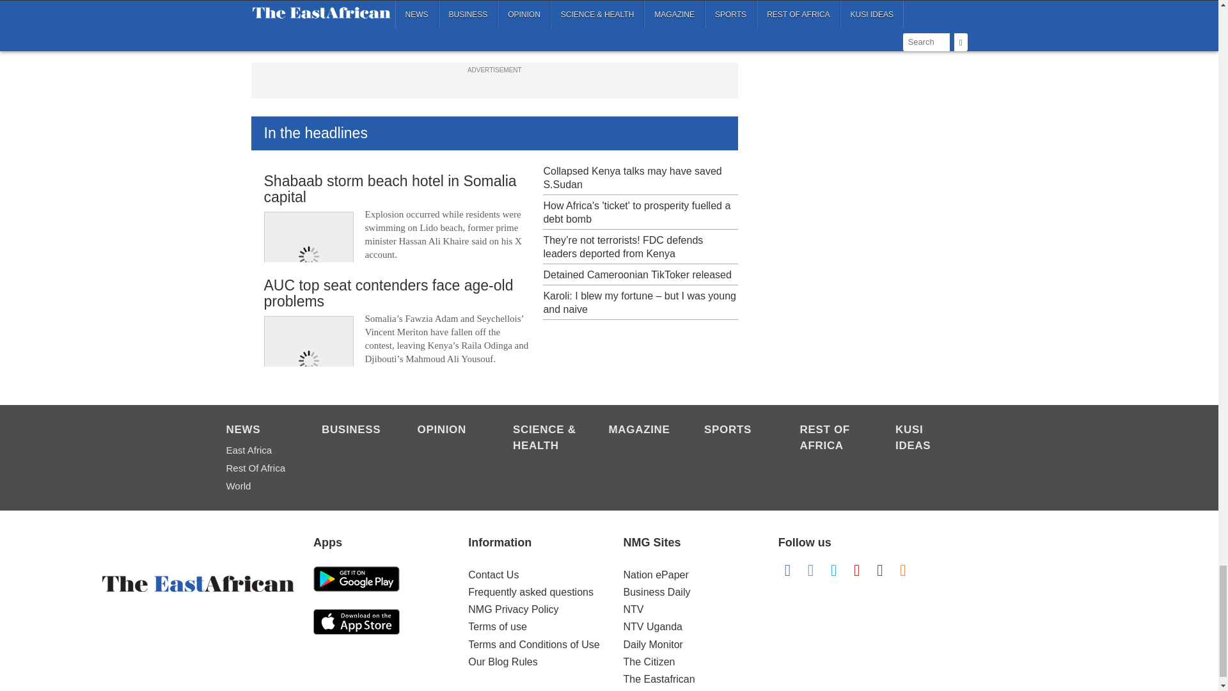 The image size is (1228, 691). What do you see at coordinates (530, 592) in the screenshot?
I see `Frequently asked questions` at bounding box center [530, 592].